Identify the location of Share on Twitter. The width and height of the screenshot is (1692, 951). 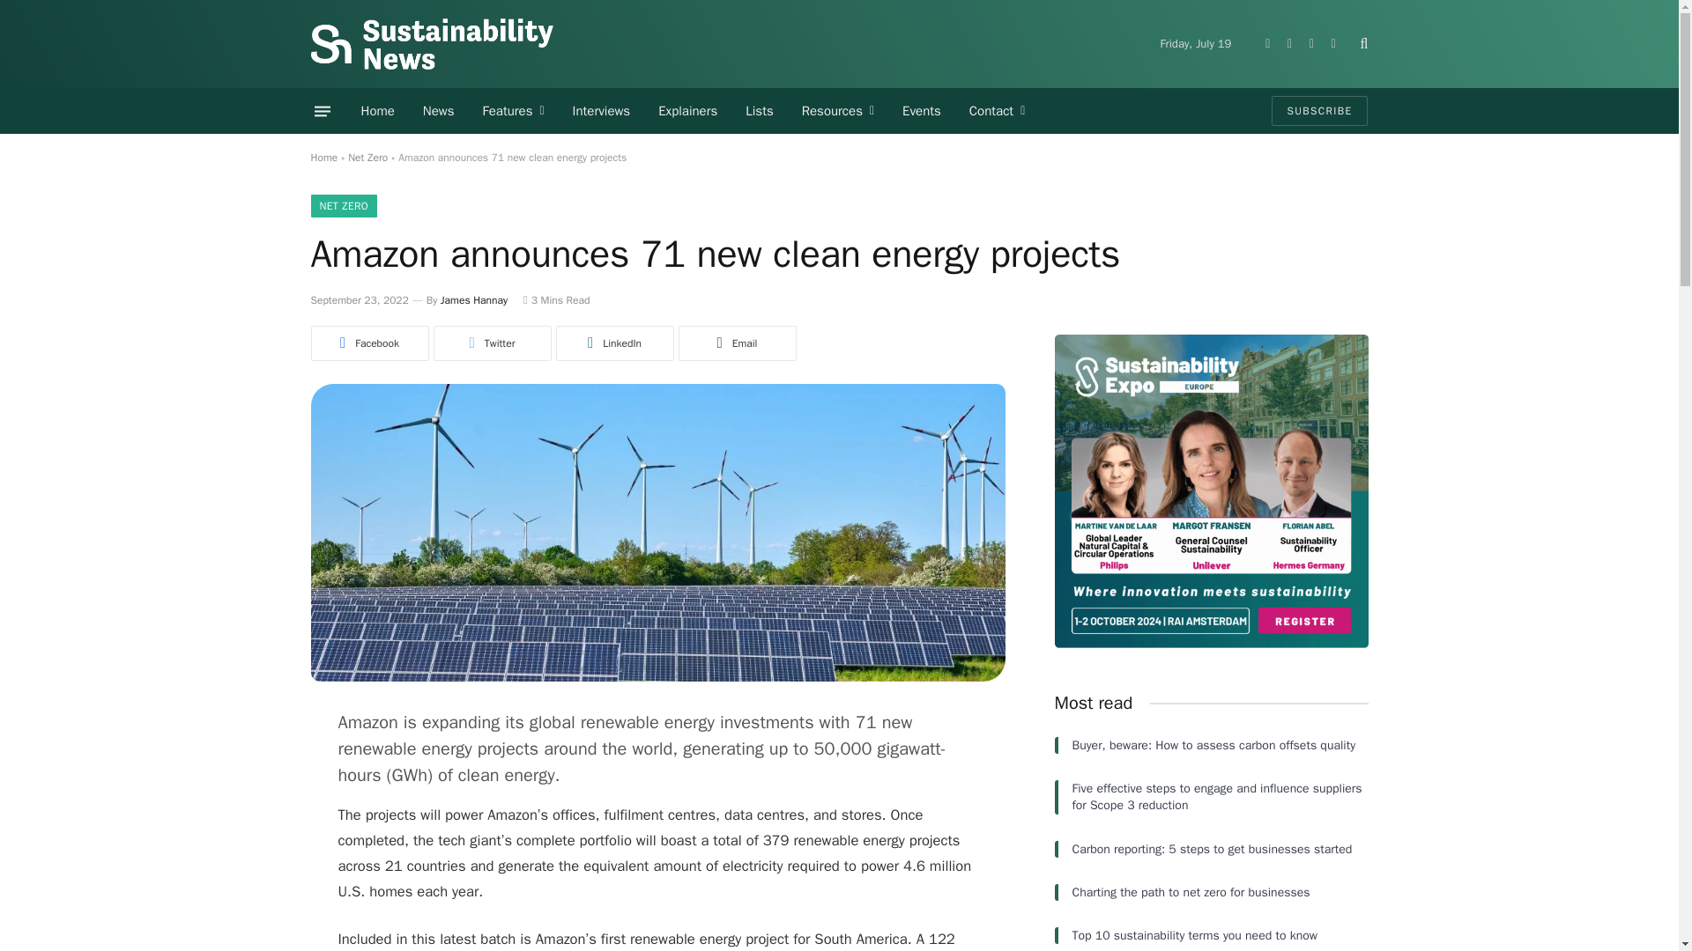
(492, 343).